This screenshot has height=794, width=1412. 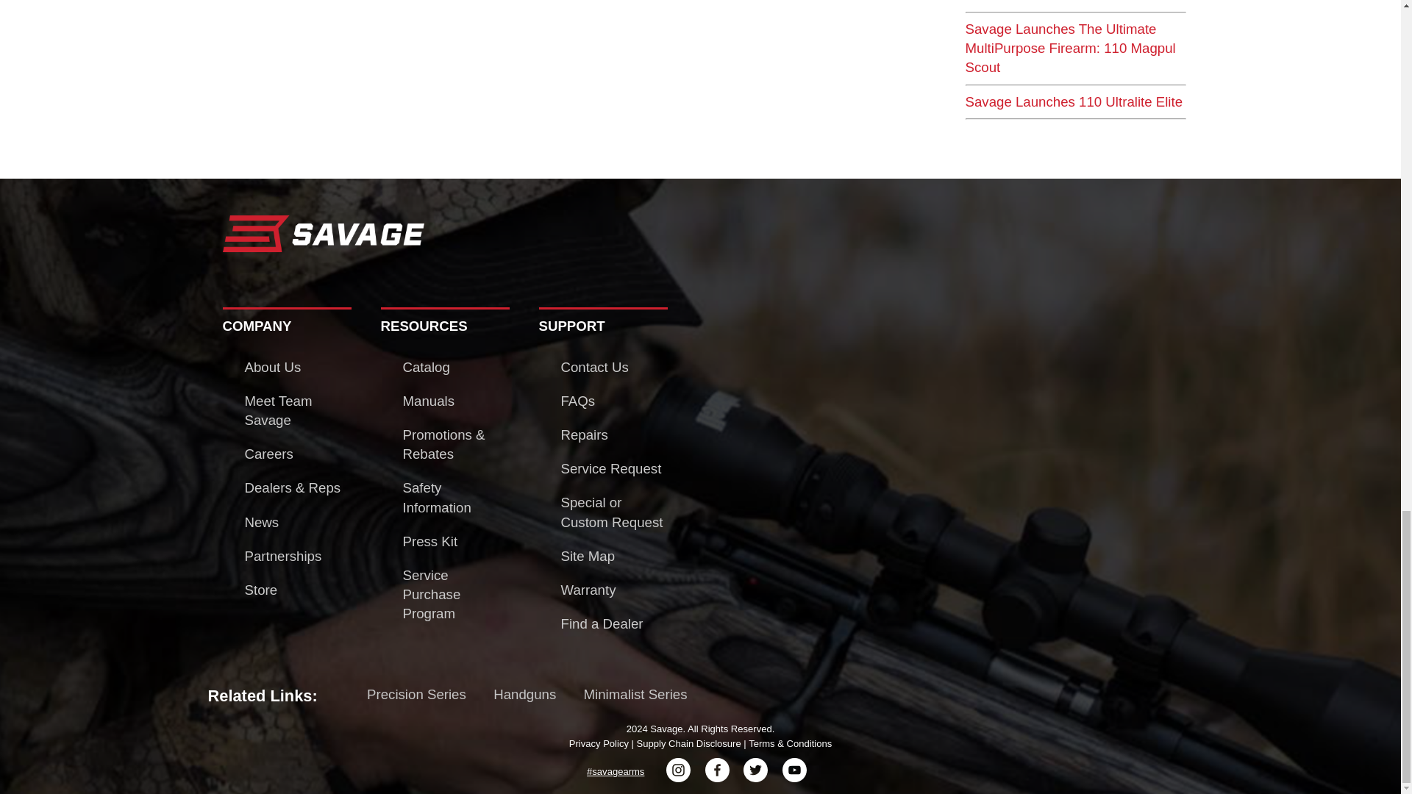 I want to click on News, so click(x=261, y=522).